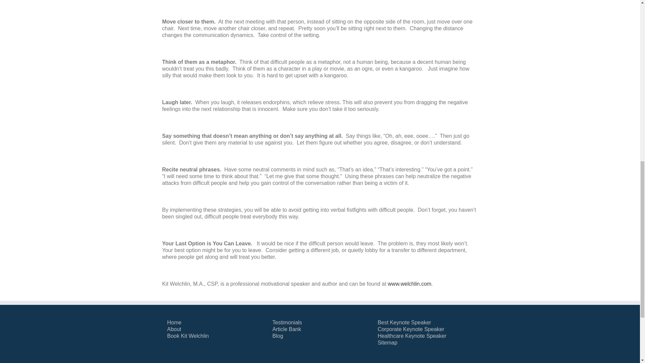 This screenshot has height=363, width=645. Describe the element at coordinates (320, 323) in the screenshot. I see `Testimonials` at that location.